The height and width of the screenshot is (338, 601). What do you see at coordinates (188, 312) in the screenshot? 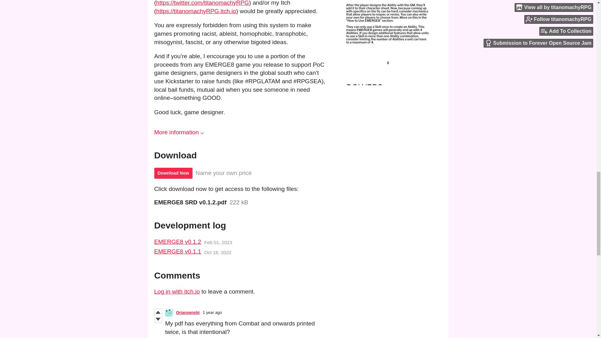
I see `Oriansenshi` at bounding box center [188, 312].